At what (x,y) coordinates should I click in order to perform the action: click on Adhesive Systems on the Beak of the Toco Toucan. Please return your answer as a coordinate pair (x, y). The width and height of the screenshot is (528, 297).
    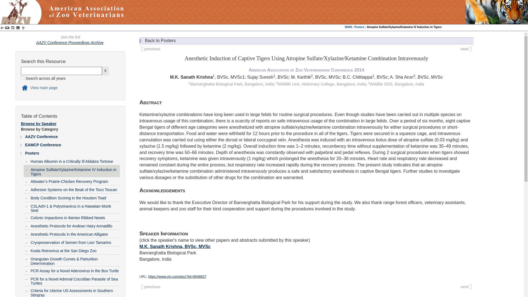
    Looking at the image, I should click on (75, 188).